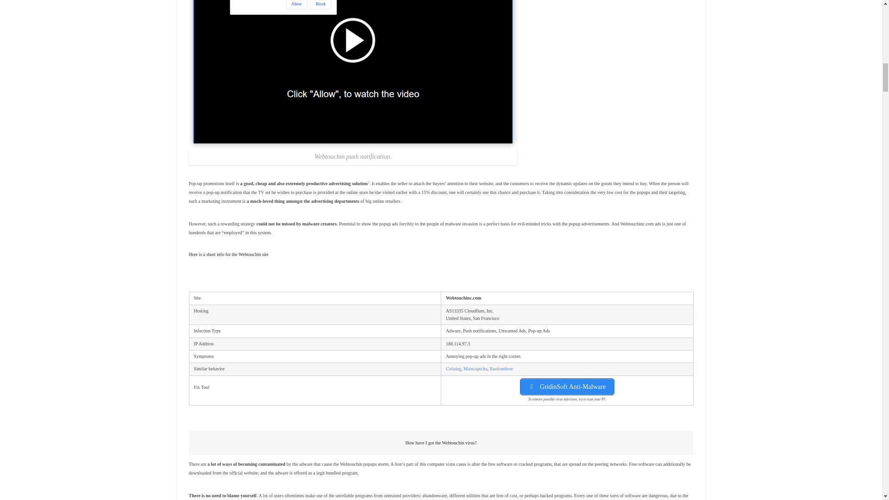  I want to click on Bastionthree, so click(501, 369).